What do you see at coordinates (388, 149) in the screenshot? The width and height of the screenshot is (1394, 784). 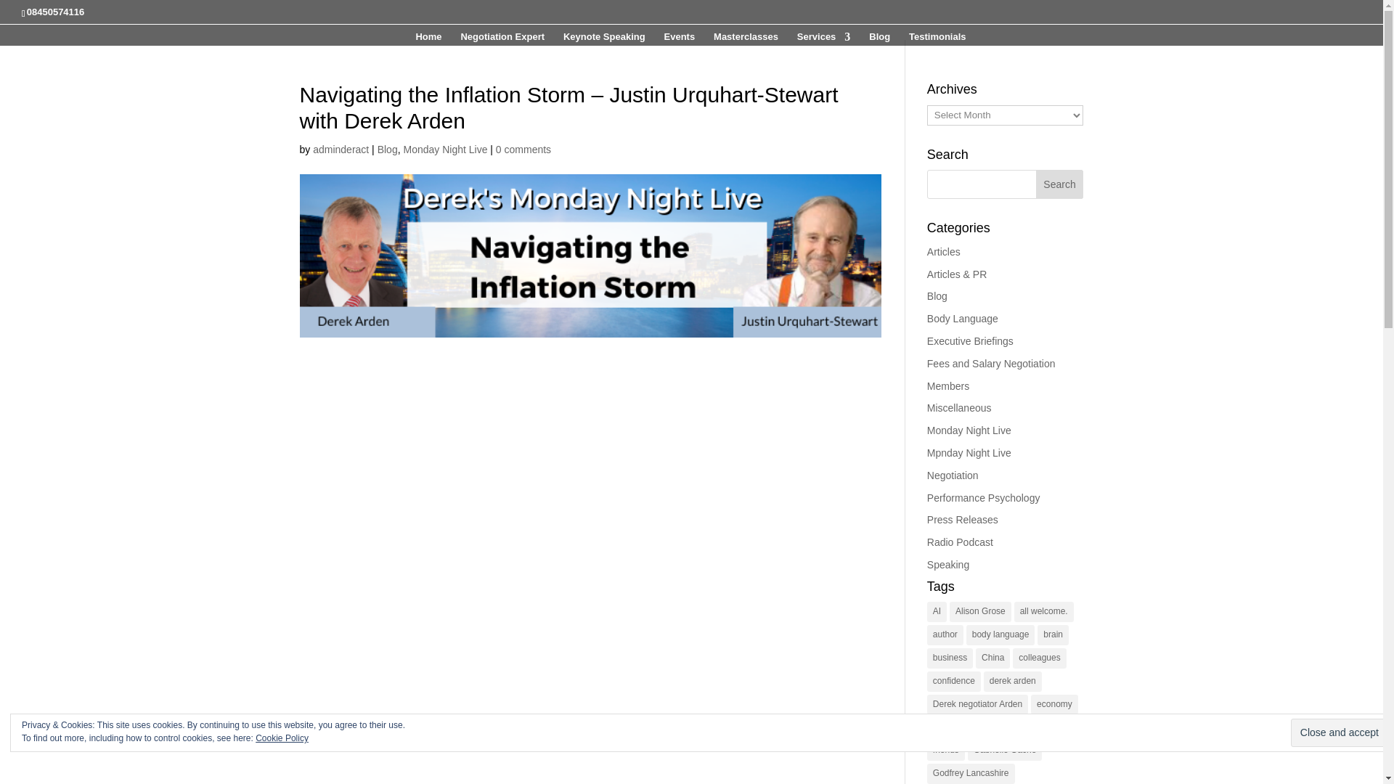 I see `Blog` at bounding box center [388, 149].